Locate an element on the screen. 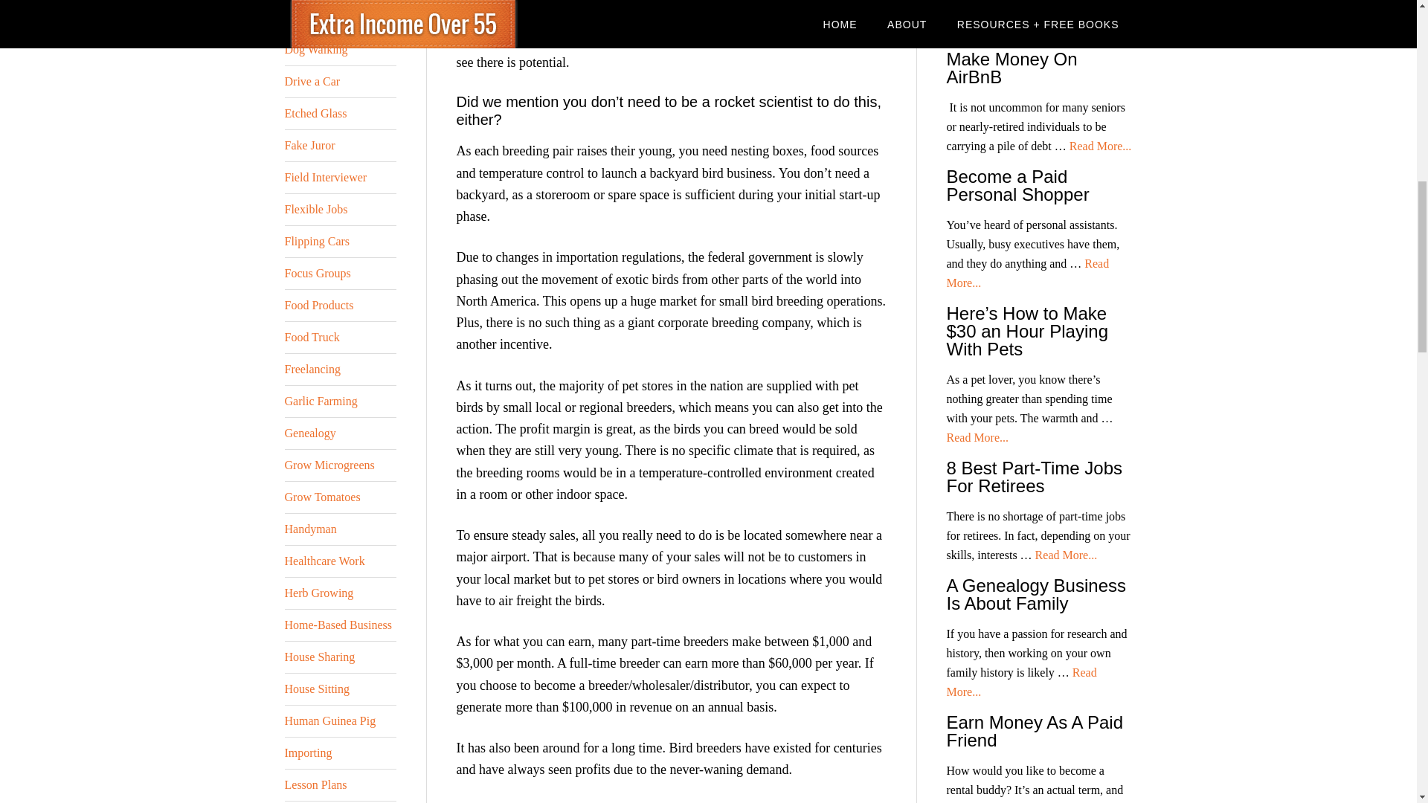 The width and height of the screenshot is (1428, 803). Become a Paid Personal Shopper is located at coordinates (1017, 185).